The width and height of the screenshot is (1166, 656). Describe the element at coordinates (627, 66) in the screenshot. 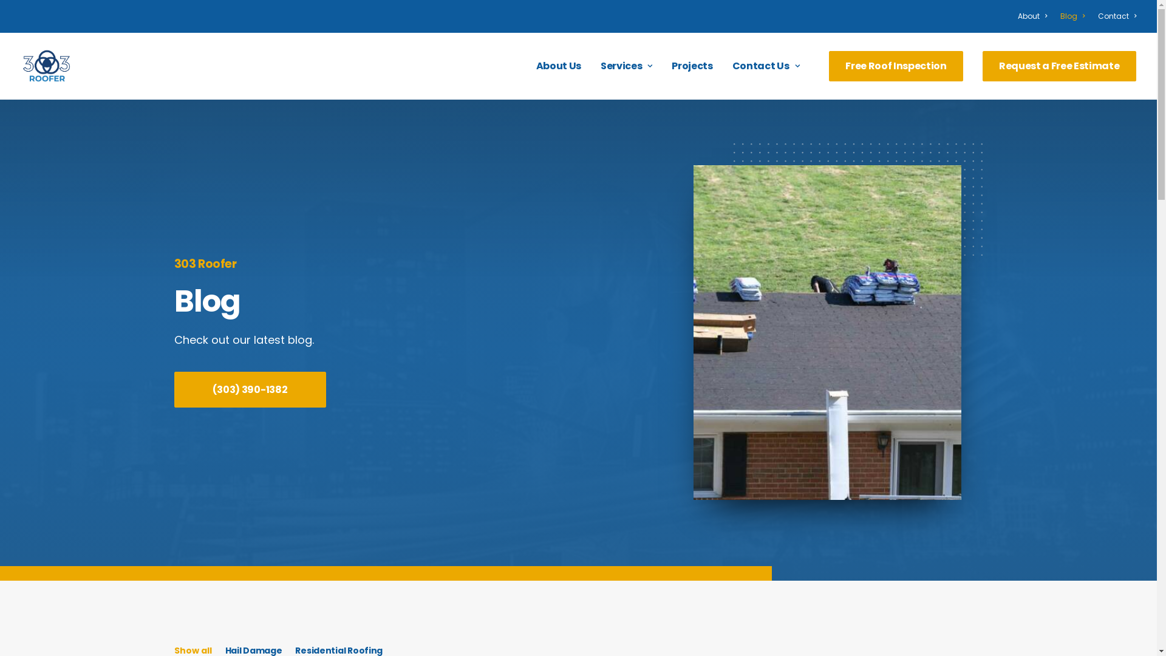

I see `Services` at that location.